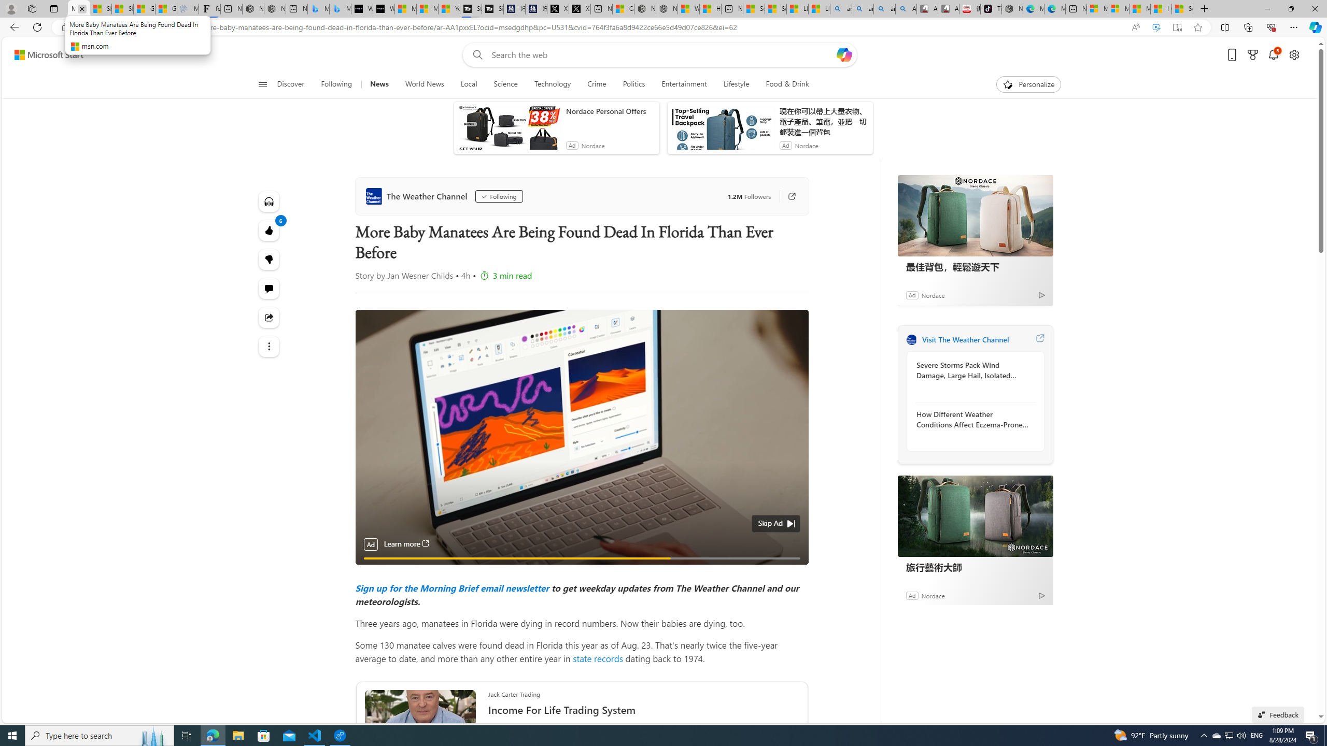 This screenshot has width=1327, height=746. Describe the element at coordinates (43, 55) in the screenshot. I see `Skip to footer` at that location.